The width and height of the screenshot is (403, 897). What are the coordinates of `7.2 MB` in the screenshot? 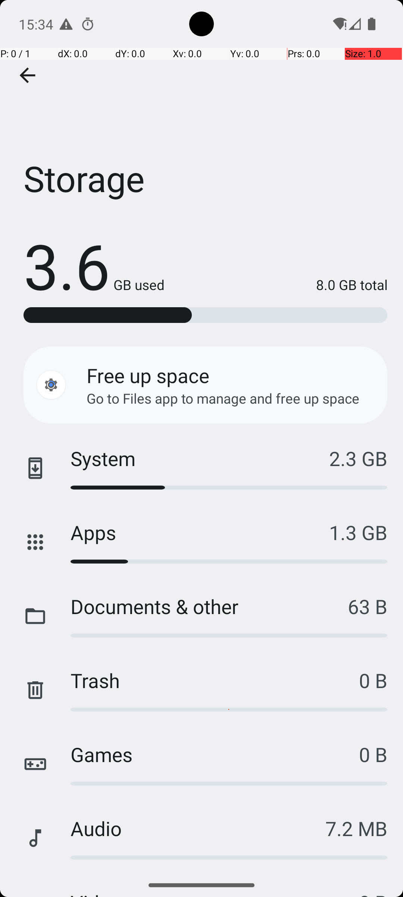 It's located at (356, 828).